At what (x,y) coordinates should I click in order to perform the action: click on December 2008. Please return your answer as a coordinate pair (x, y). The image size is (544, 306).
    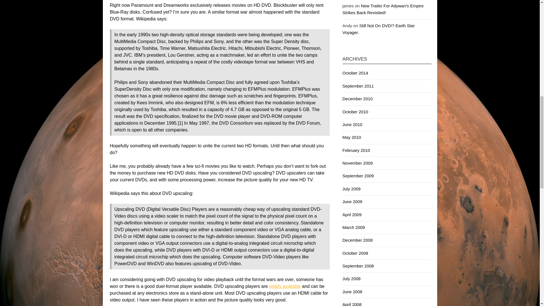
    Looking at the image, I should click on (357, 240).